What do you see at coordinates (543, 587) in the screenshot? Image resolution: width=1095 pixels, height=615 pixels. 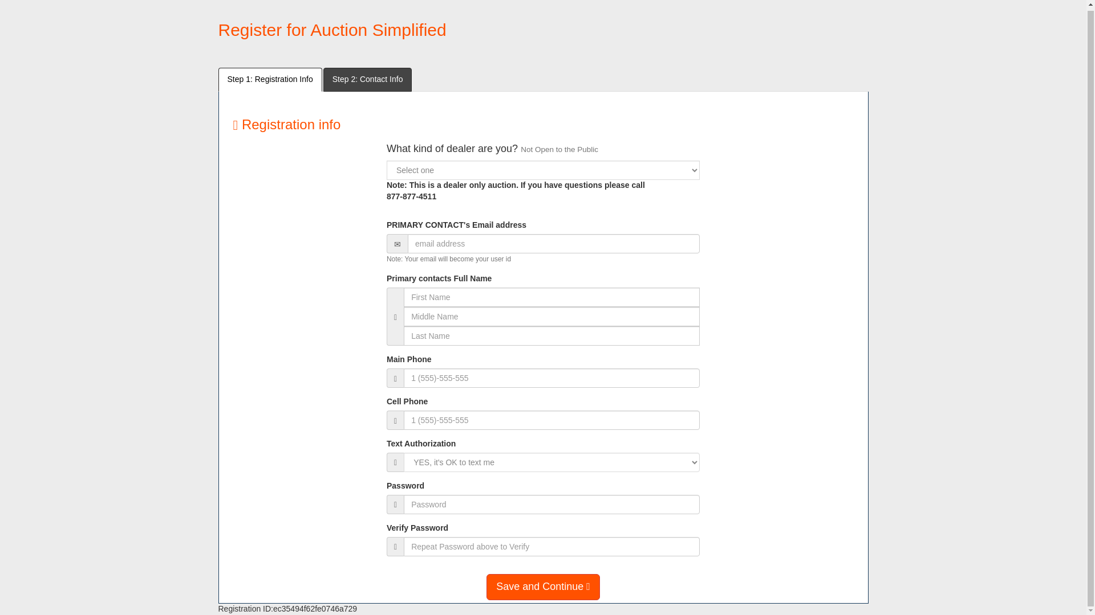 I see `Save and Continue` at bounding box center [543, 587].